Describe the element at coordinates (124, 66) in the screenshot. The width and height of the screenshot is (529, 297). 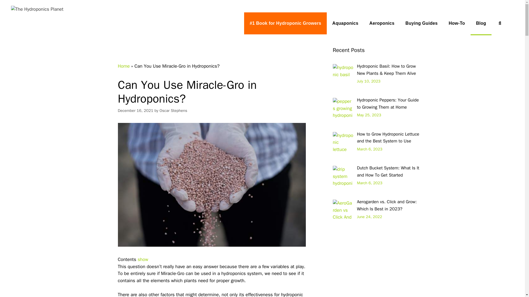
I see `Home` at that location.